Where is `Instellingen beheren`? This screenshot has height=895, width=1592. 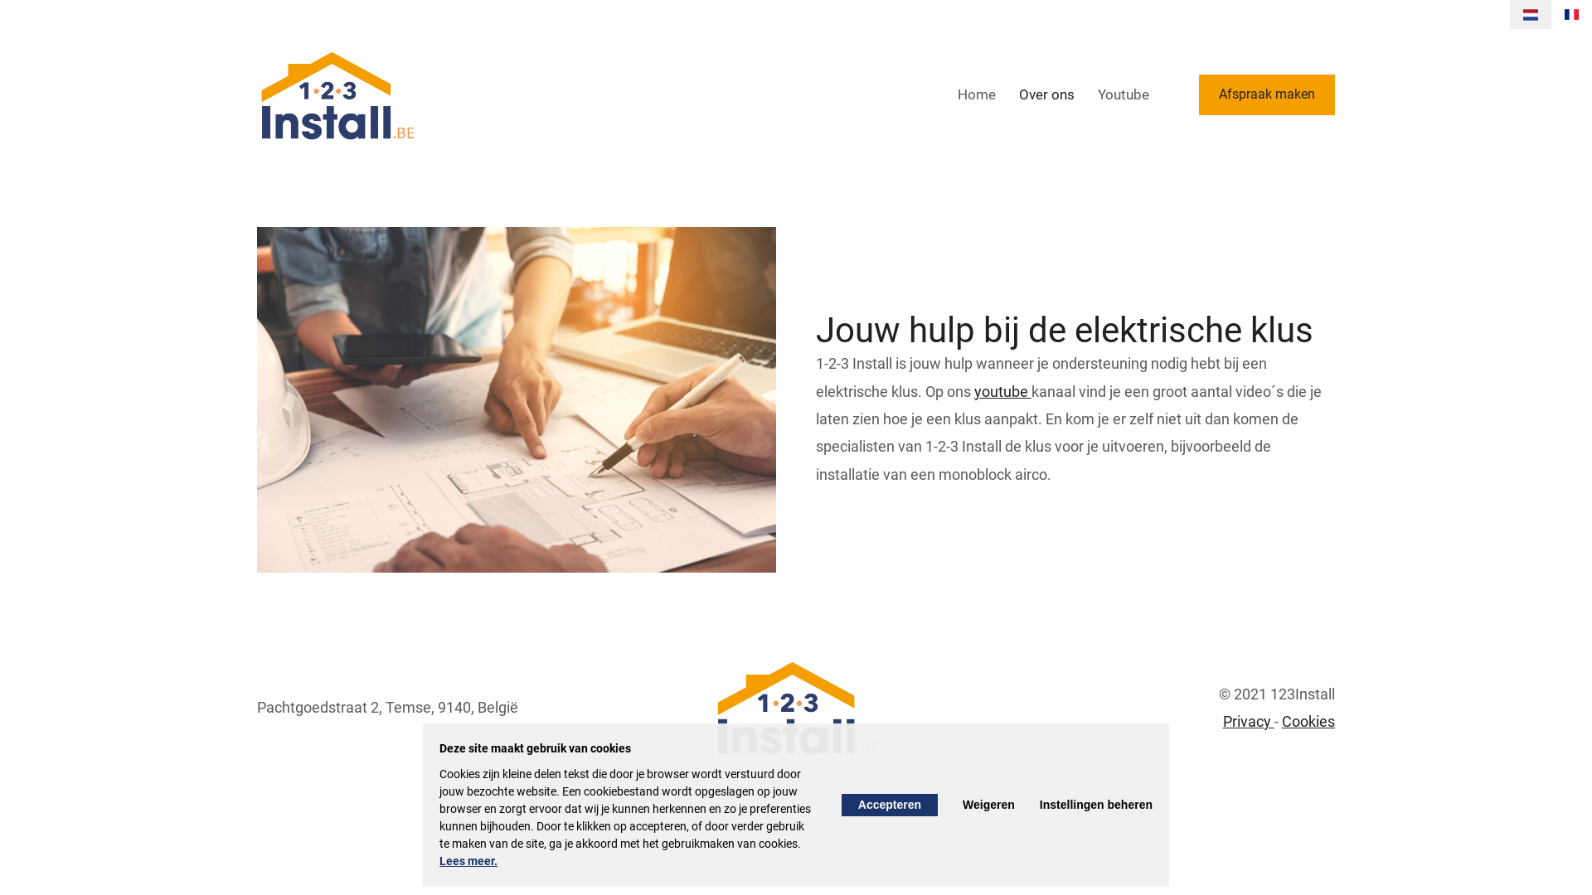
Instellingen beheren is located at coordinates (1096, 805).